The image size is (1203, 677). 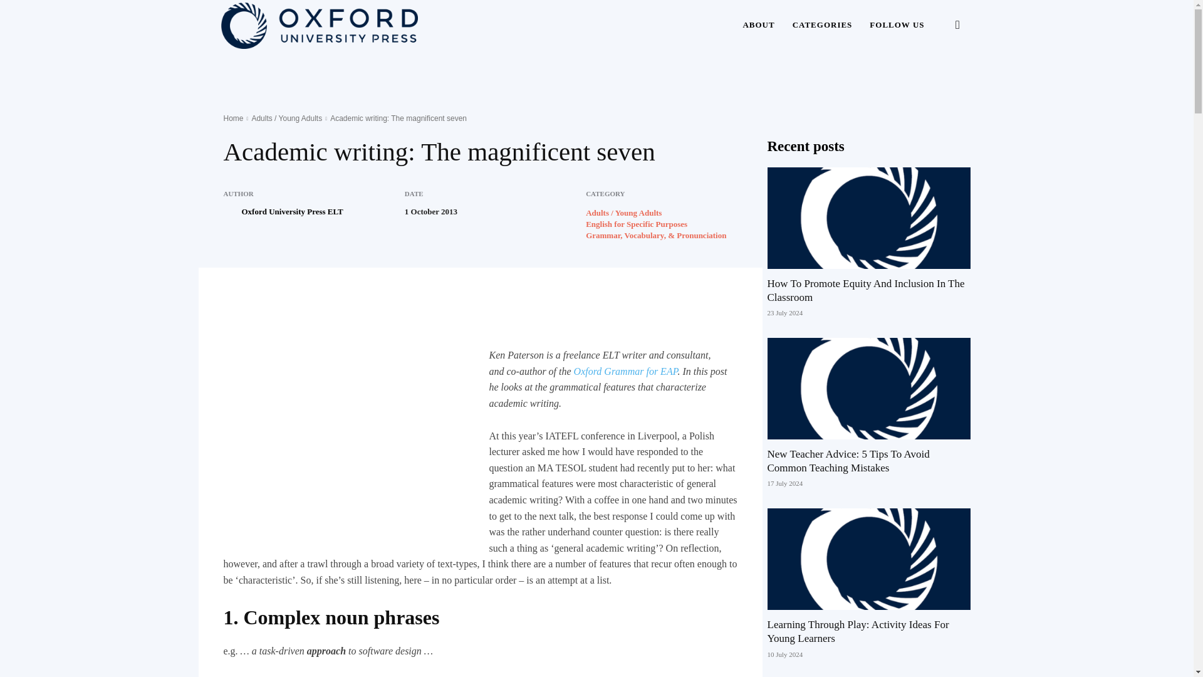 I want to click on Teaching English with Oxford, so click(x=318, y=25).